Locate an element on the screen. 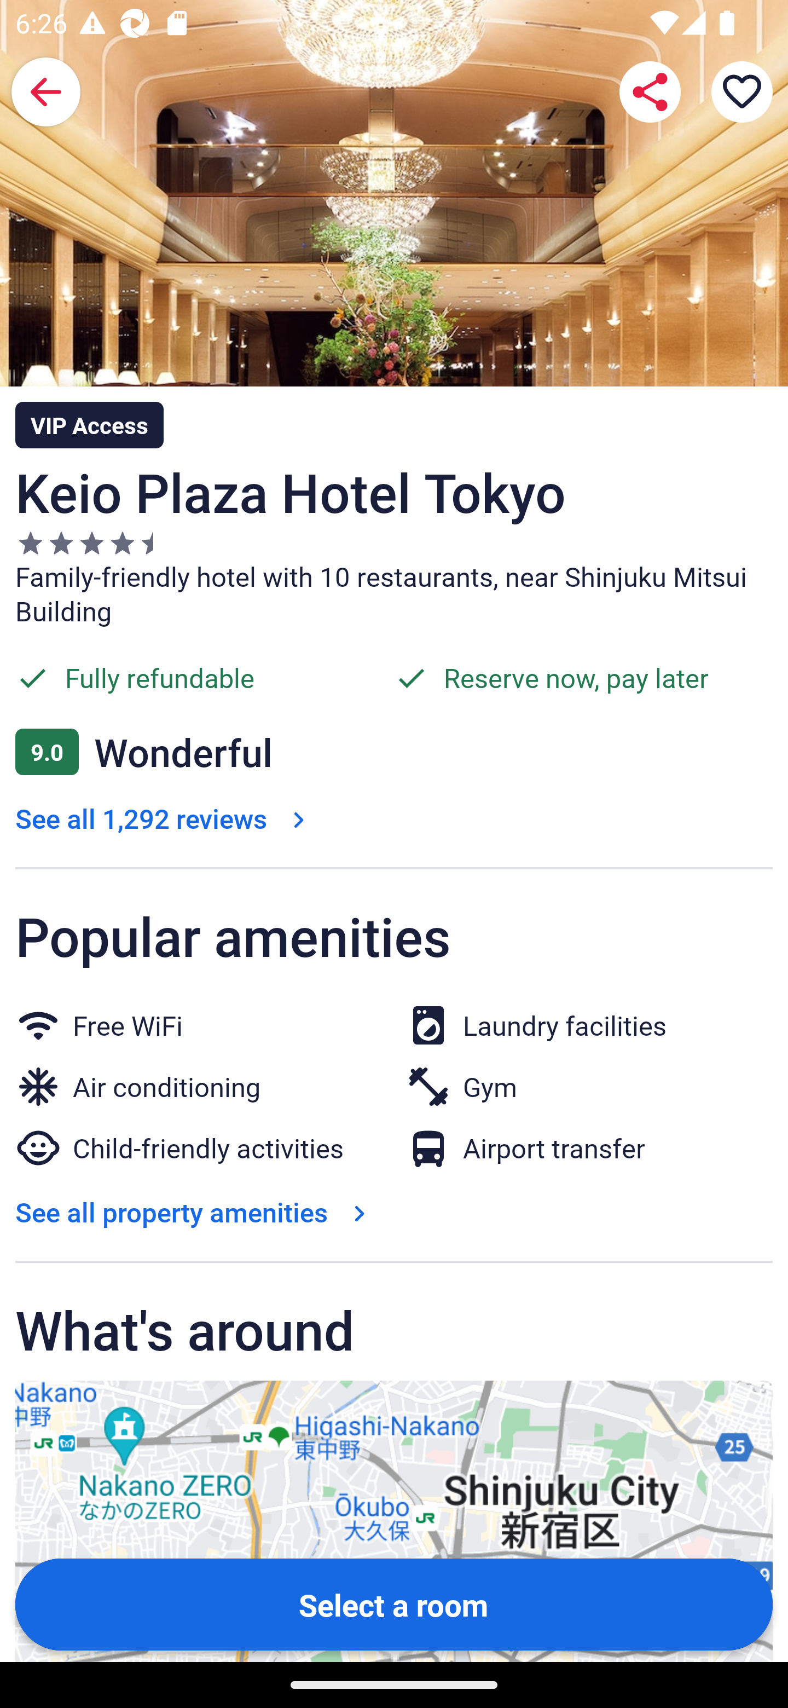  Save property to a trip is located at coordinates (742, 92).